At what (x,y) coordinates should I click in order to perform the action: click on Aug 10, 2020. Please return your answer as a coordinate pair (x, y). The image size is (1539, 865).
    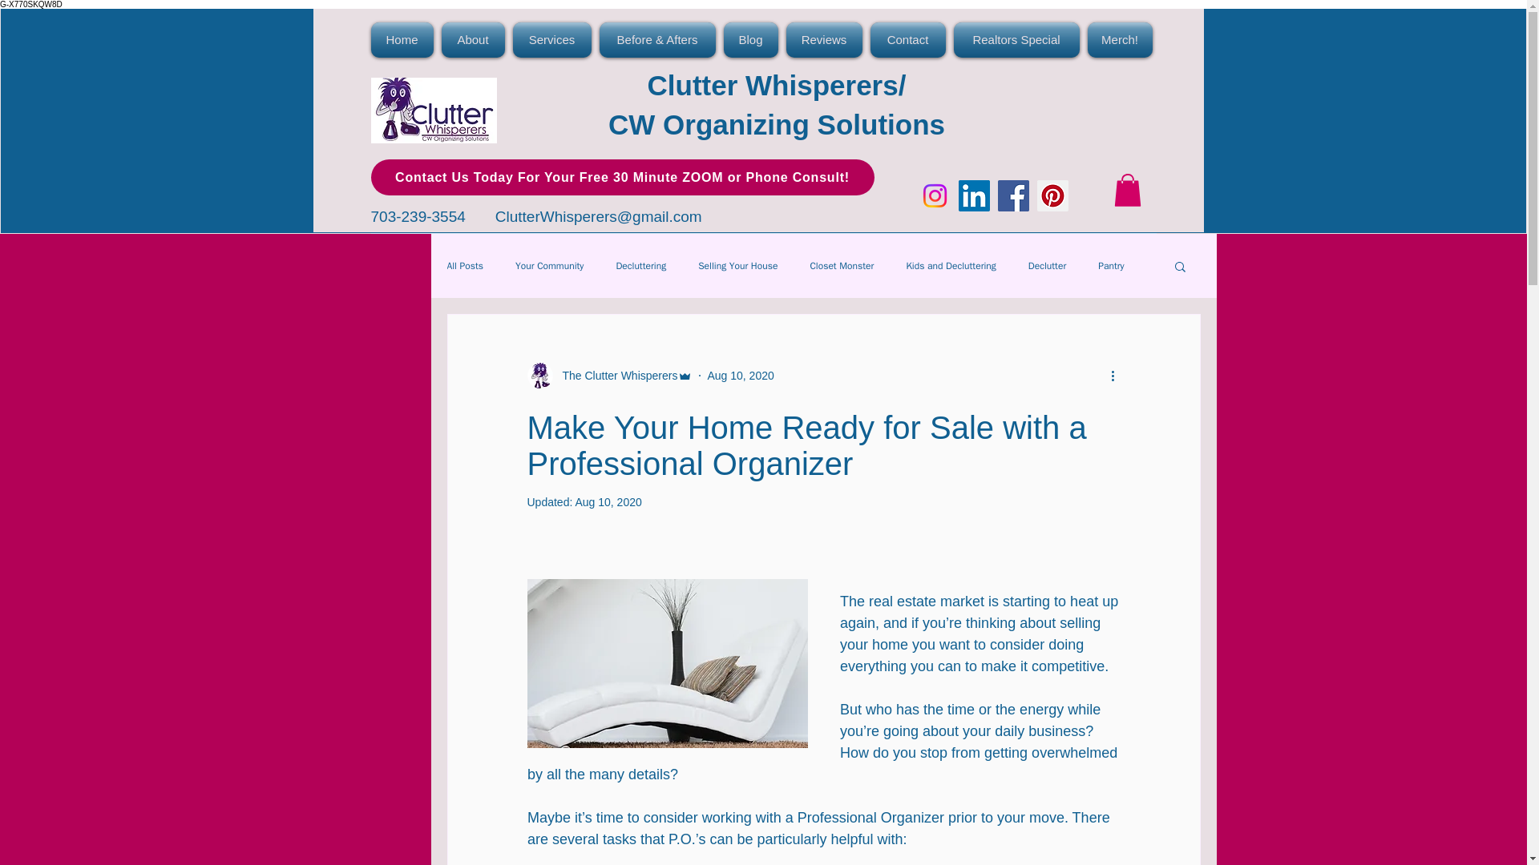
    Looking at the image, I should click on (608, 501).